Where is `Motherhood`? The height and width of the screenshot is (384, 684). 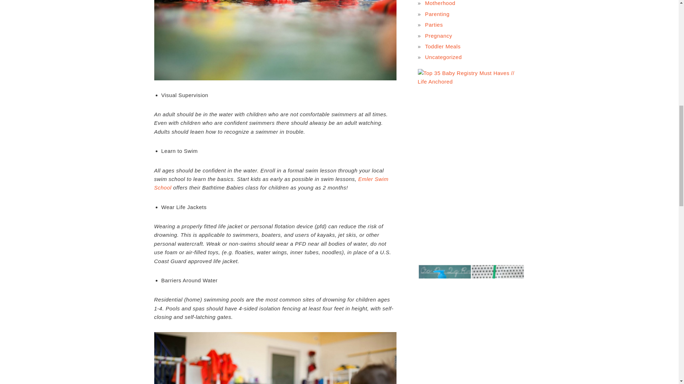 Motherhood is located at coordinates (440, 3).